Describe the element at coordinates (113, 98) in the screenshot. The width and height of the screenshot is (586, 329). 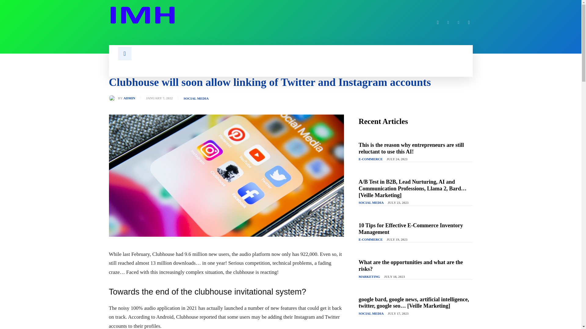
I see `admin` at that location.